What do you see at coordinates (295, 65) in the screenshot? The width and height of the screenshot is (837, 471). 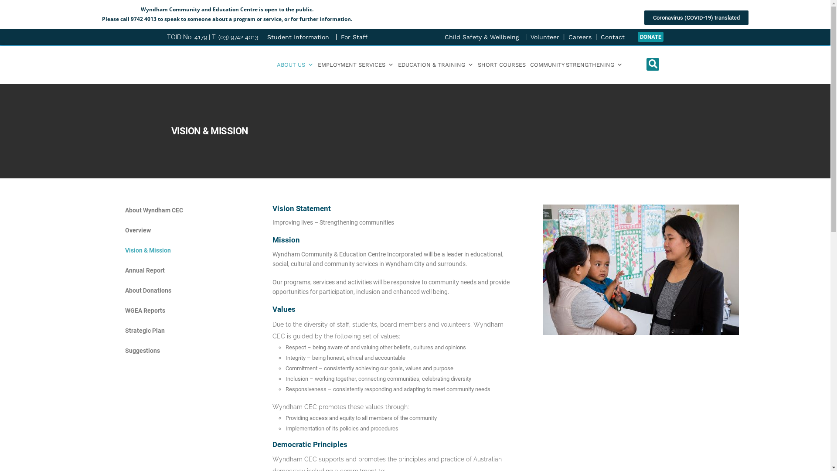 I see `ABOUT US` at bounding box center [295, 65].